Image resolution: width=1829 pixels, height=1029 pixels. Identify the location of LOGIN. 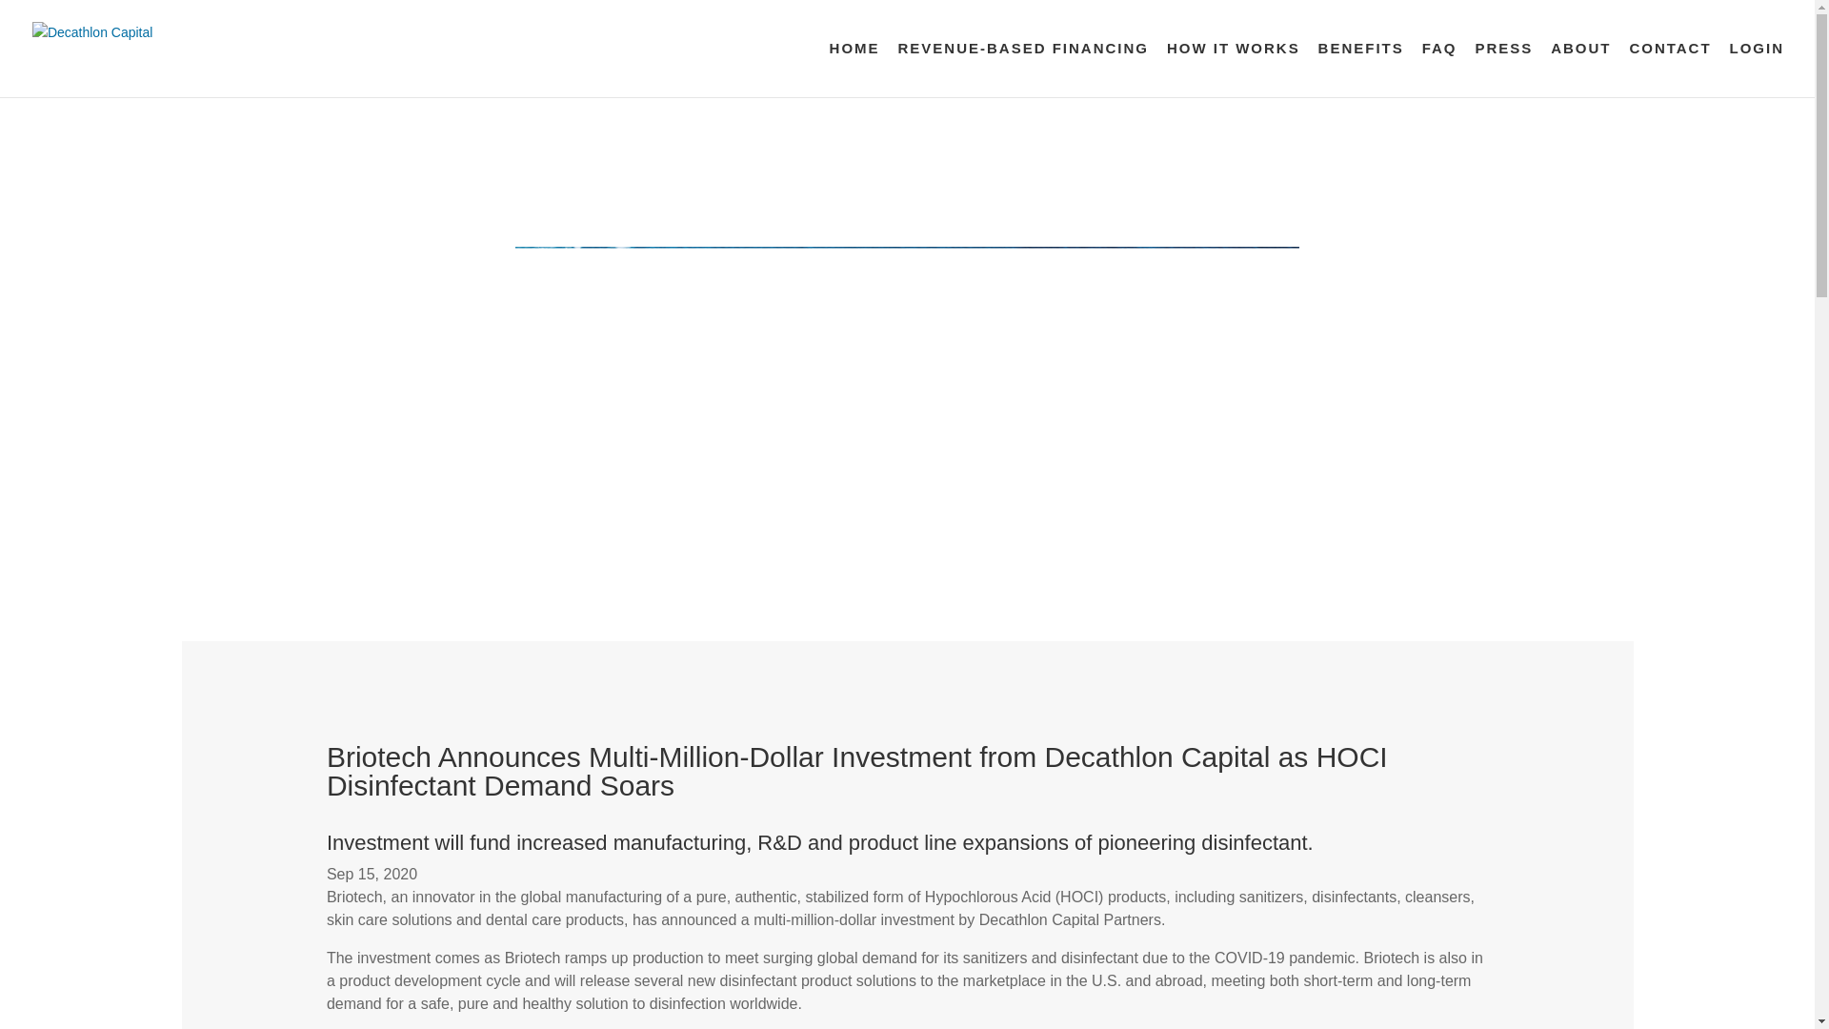
(1757, 69).